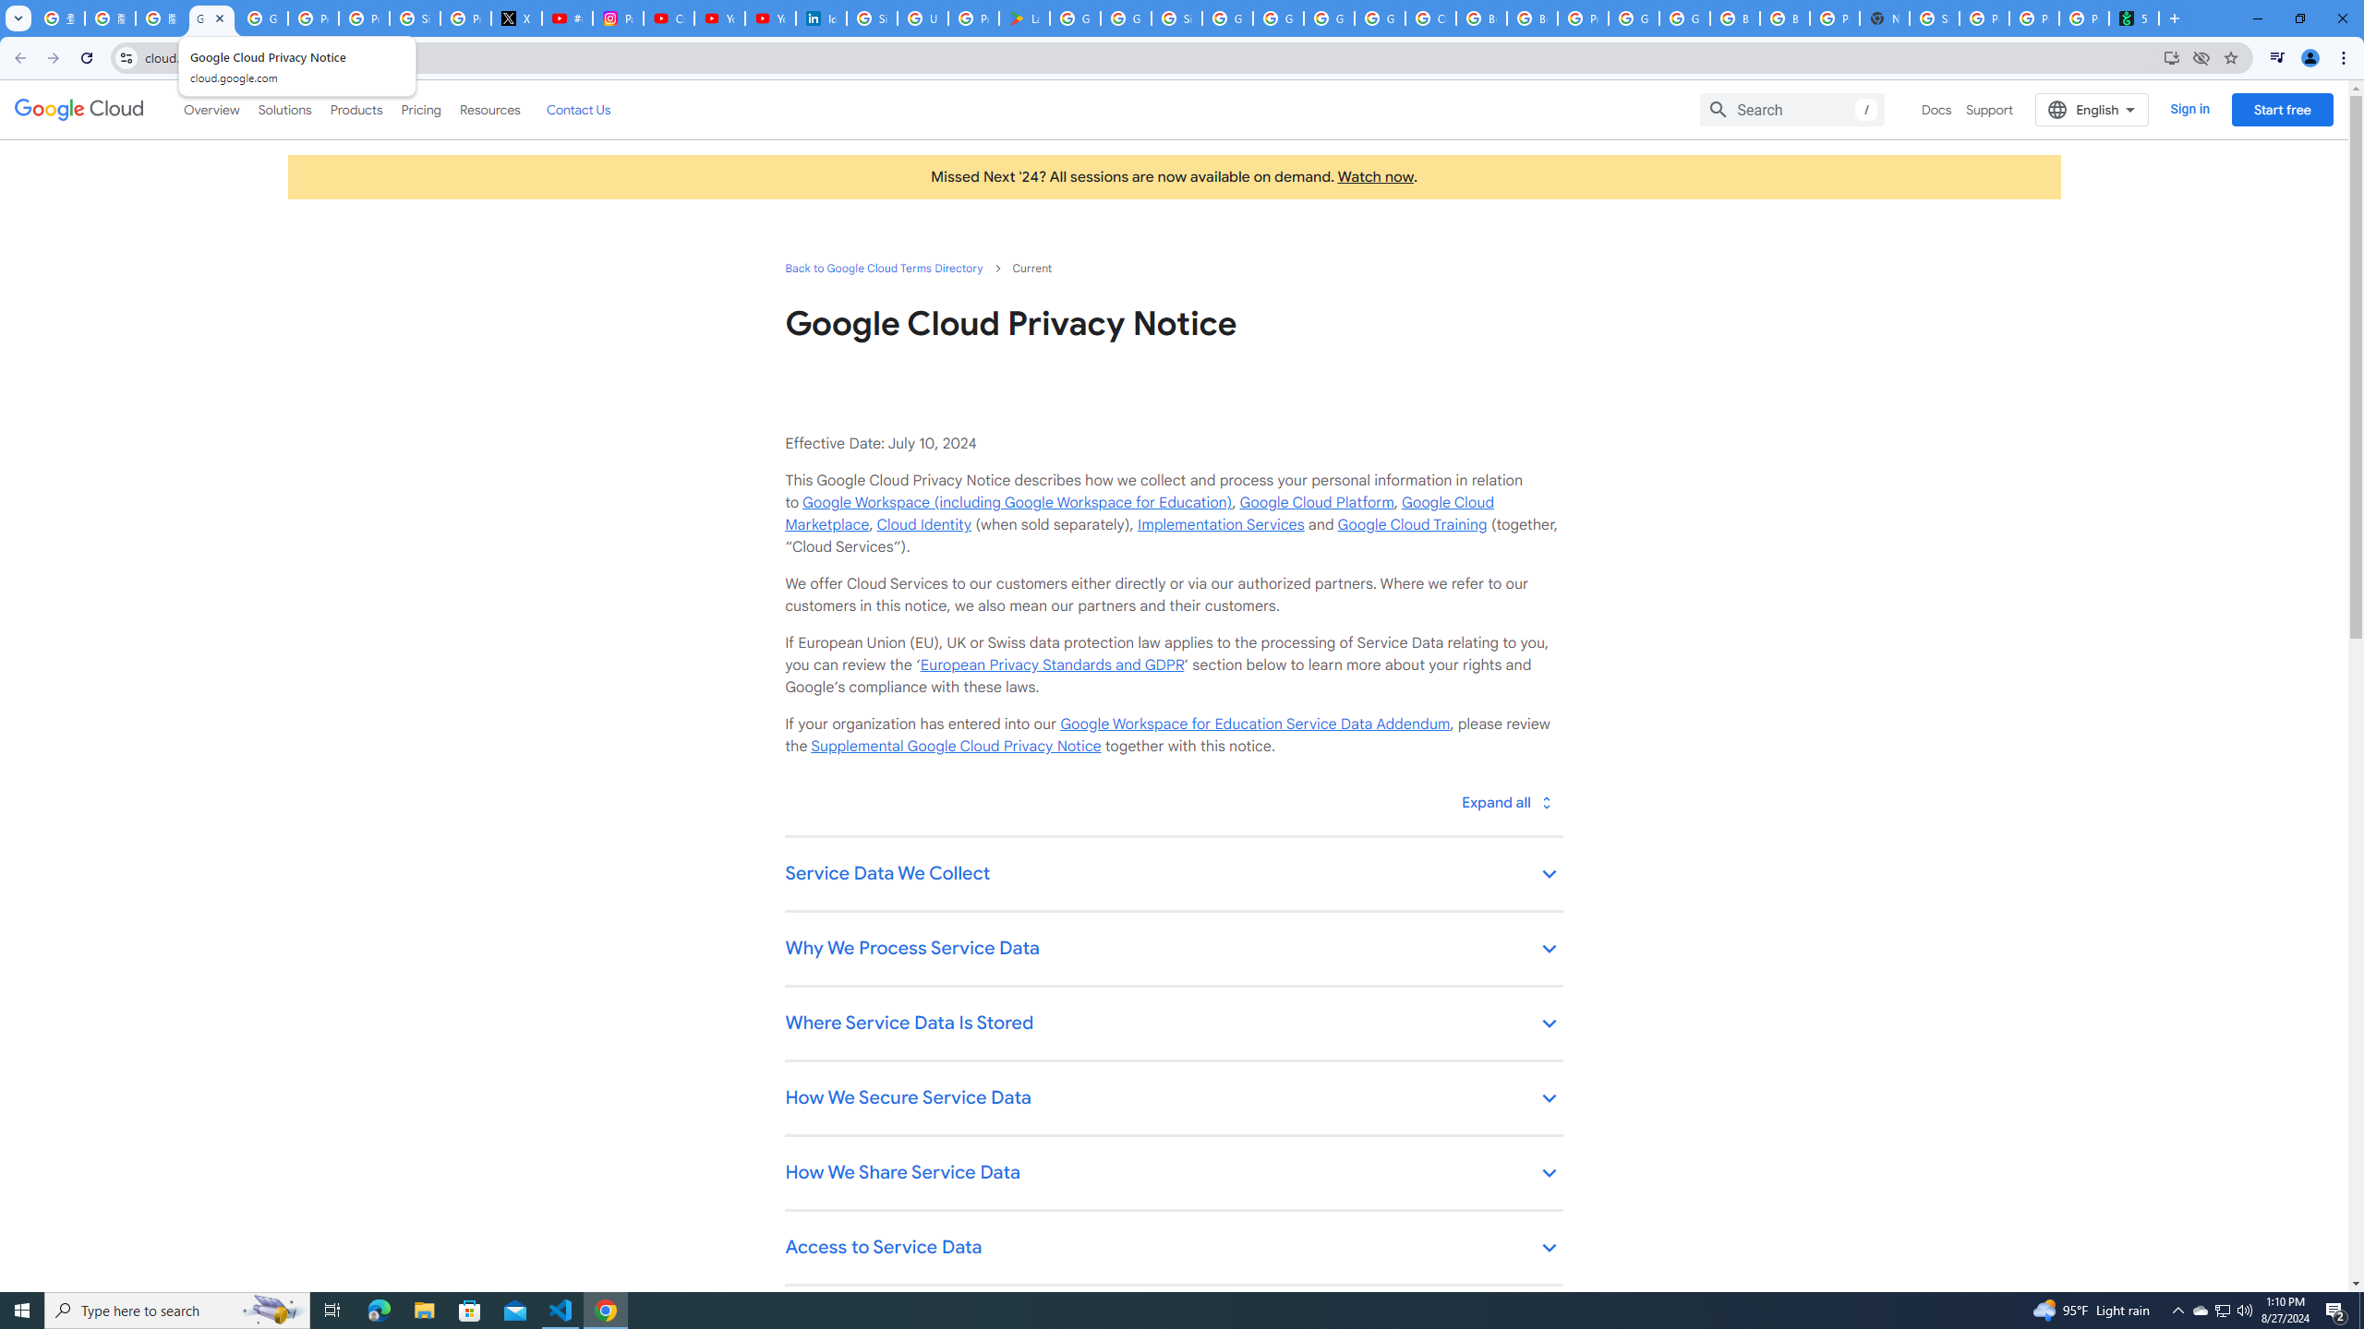 Image resolution: width=2364 pixels, height=1329 pixels. Describe the element at coordinates (516, 18) in the screenshot. I see `X` at that location.